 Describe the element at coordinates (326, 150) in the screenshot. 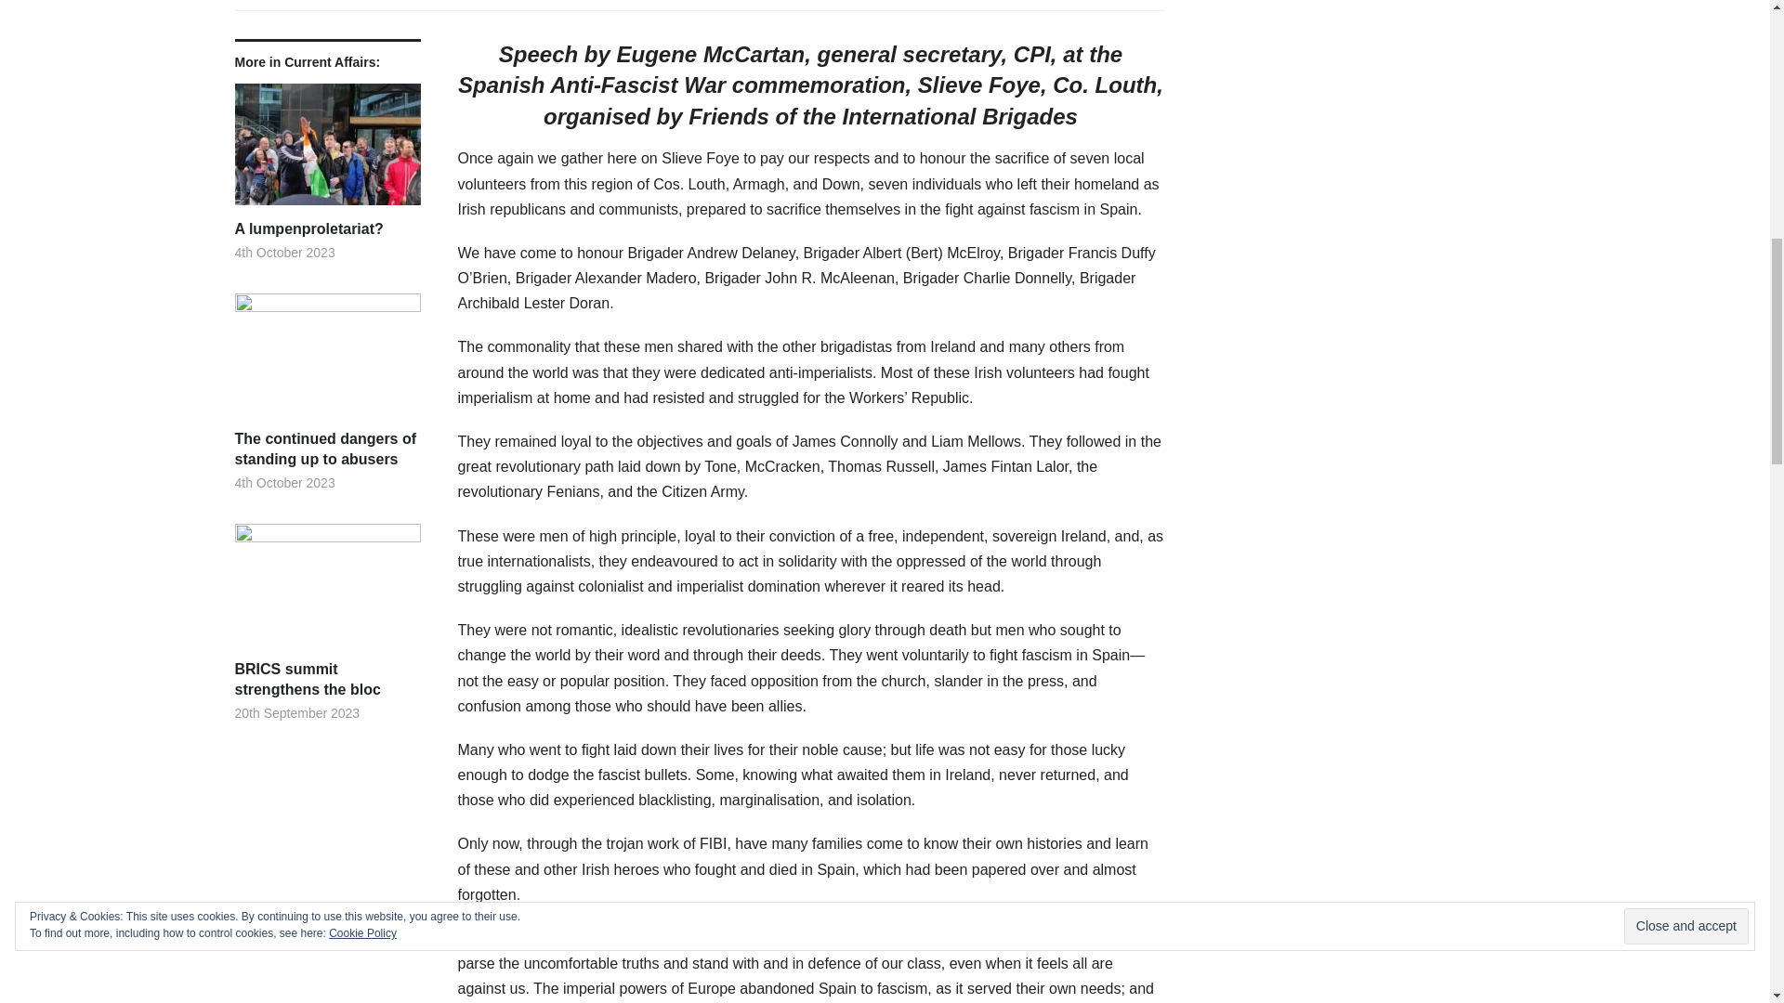

I see `Permalink to A lumpenproletariat?` at that location.